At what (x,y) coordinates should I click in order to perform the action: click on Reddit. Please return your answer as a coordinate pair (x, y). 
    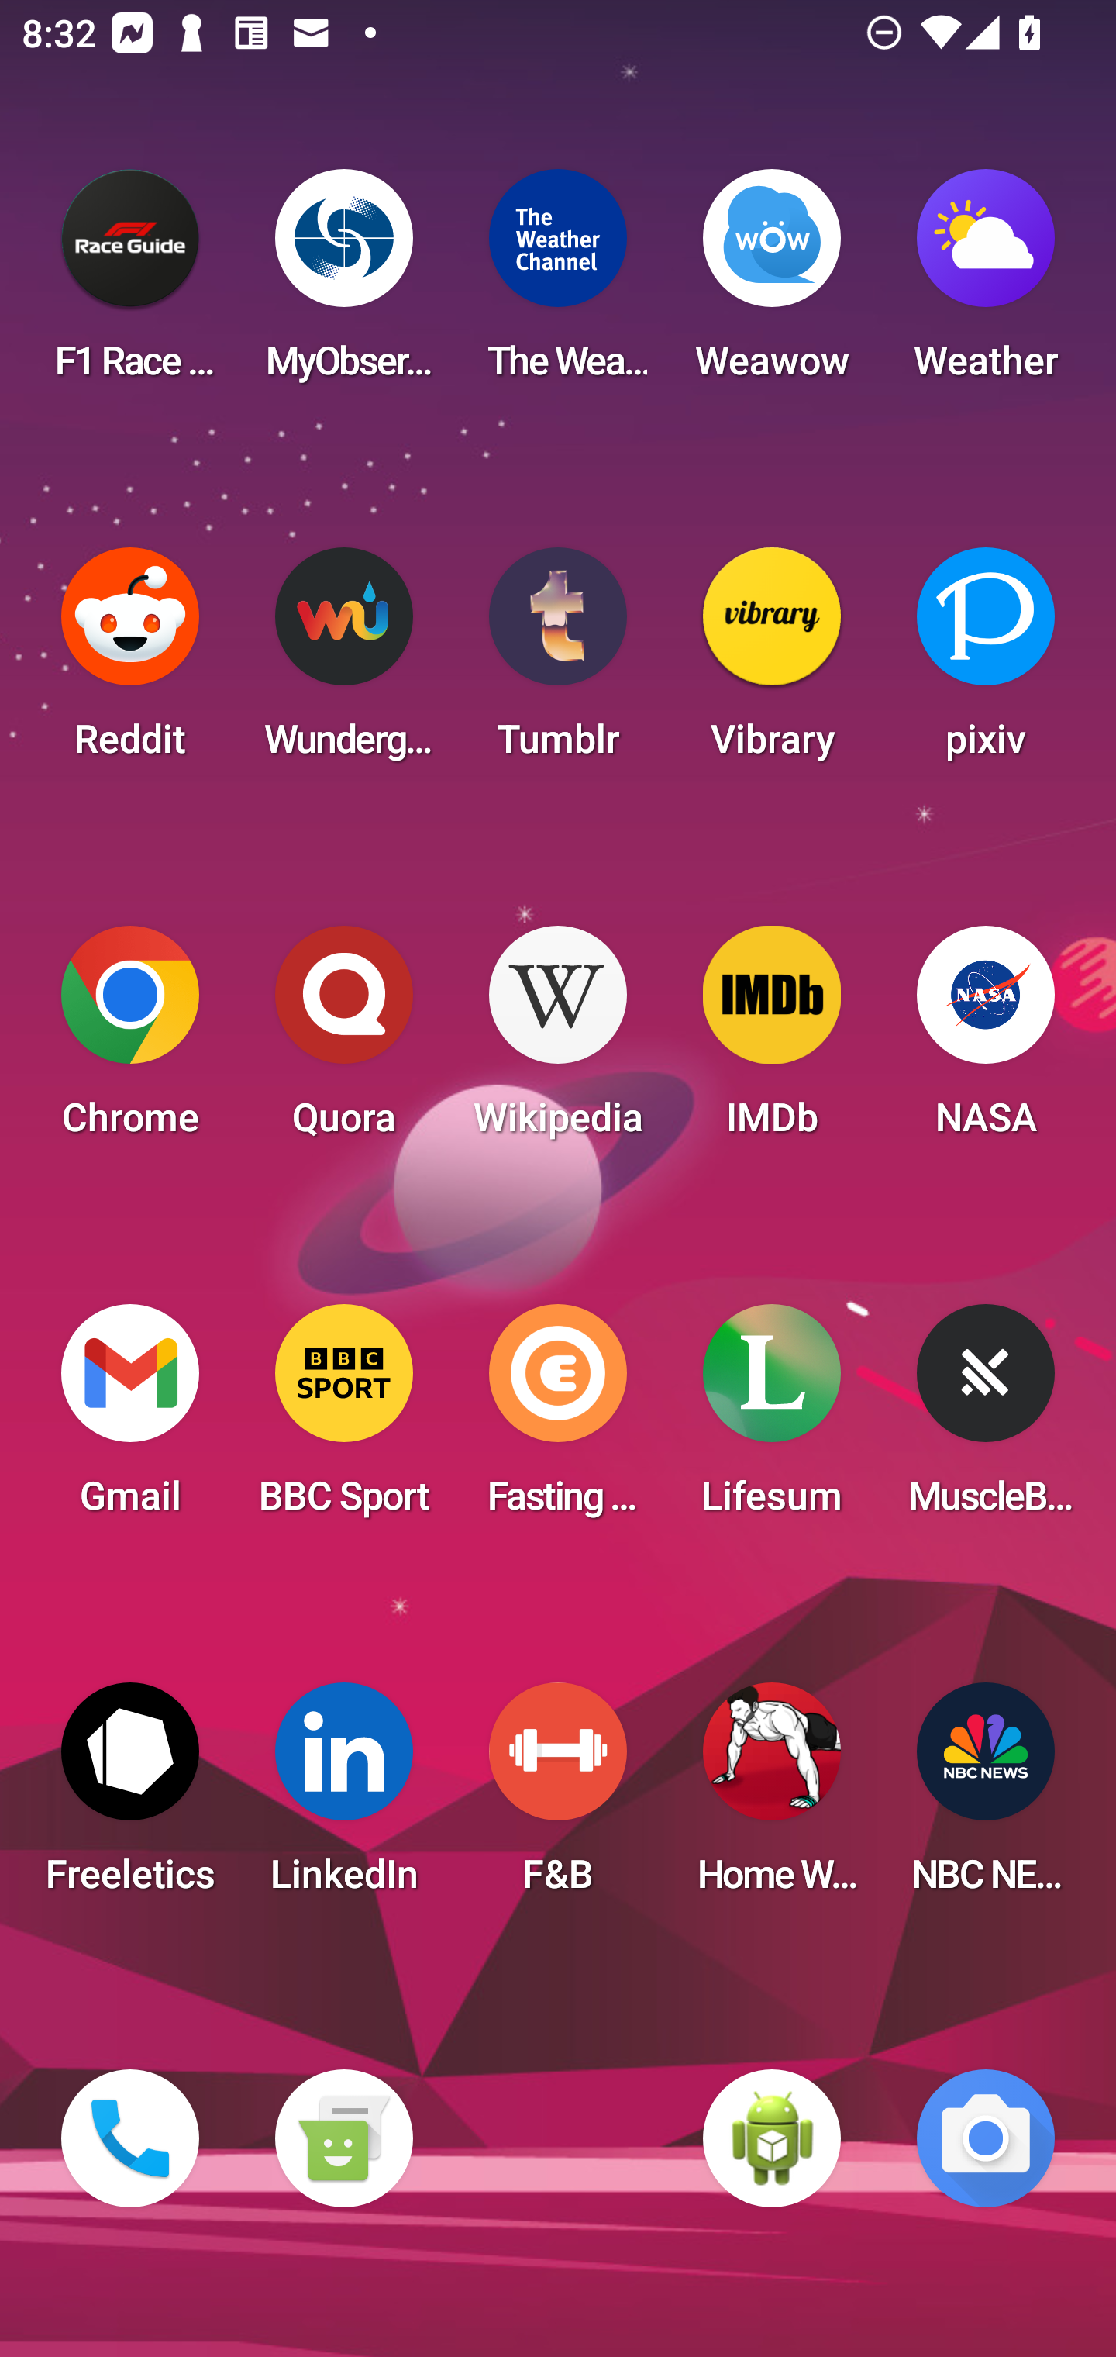
    Looking at the image, I should click on (130, 662).